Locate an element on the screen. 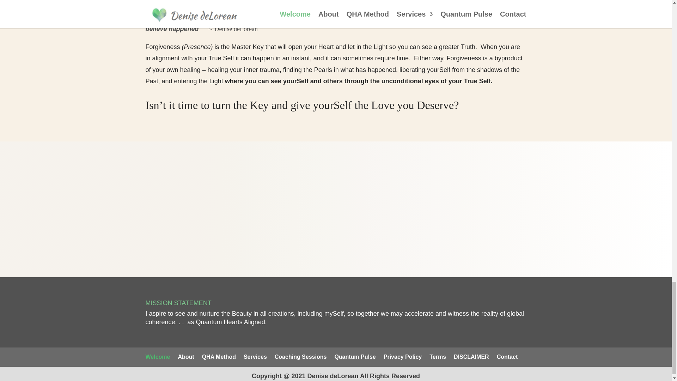 The height and width of the screenshot is (381, 677). Terms is located at coordinates (438, 357).